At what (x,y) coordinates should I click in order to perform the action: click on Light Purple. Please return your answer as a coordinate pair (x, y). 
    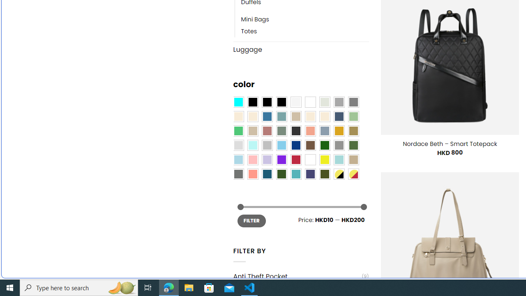
    Looking at the image, I should click on (267, 160).